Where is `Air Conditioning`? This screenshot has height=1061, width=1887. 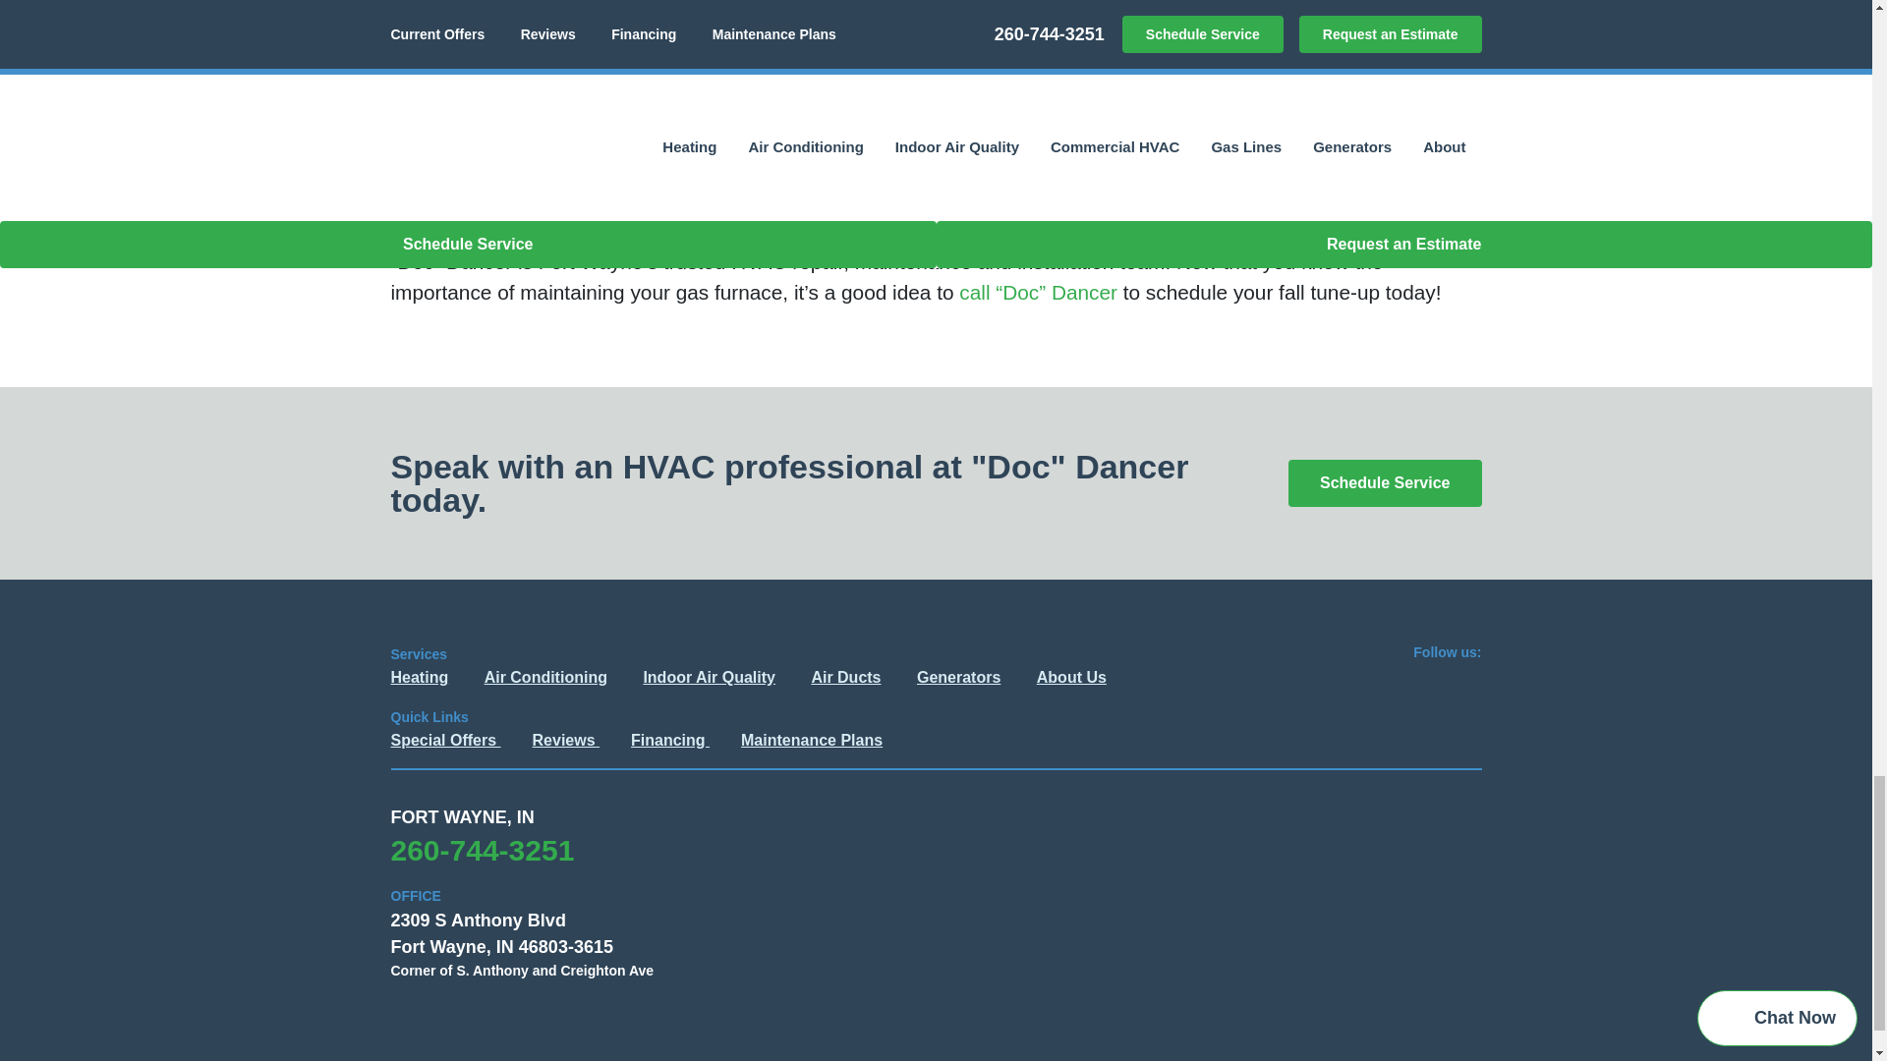 Air Conditioning is located at coordinates (546, 677).